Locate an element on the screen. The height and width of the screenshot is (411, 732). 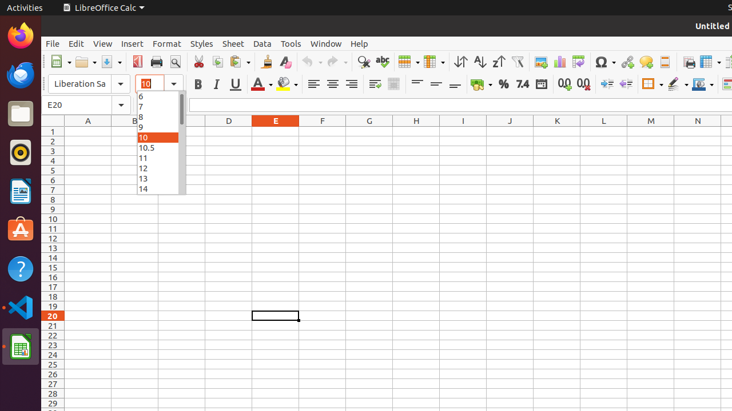
Merge and Center Cells is located at coordinates (393, 84).